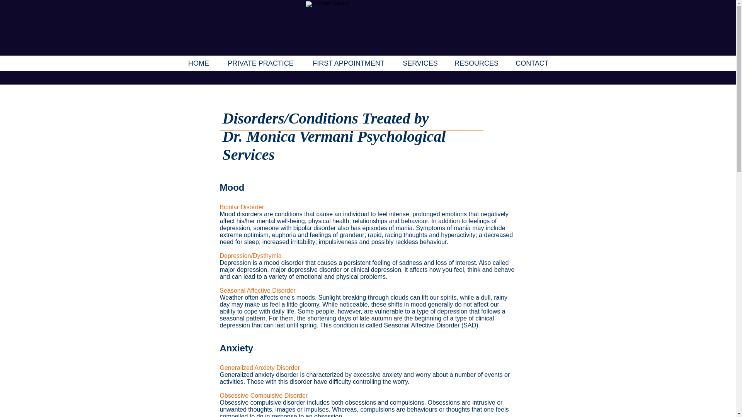  Describe the element at coordinates (198, 63) in the screenshot. I see `HOME` at that location.